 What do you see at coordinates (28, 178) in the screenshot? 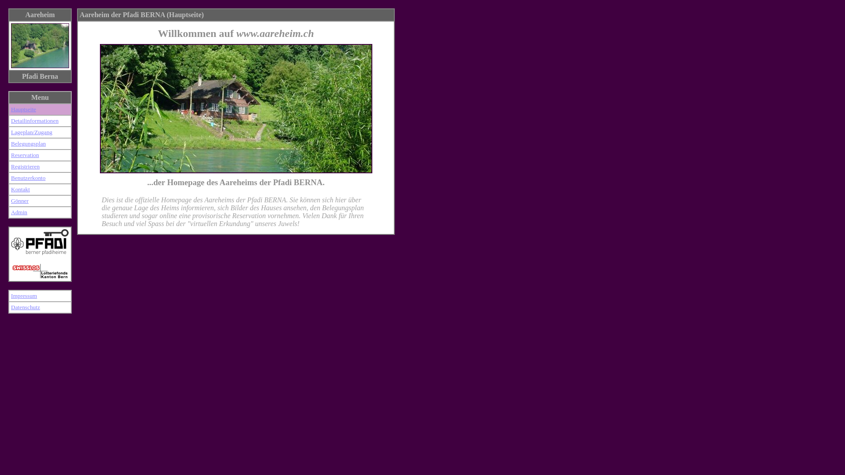
I see `Benutzerkonto` at bounding box center [28, 178].